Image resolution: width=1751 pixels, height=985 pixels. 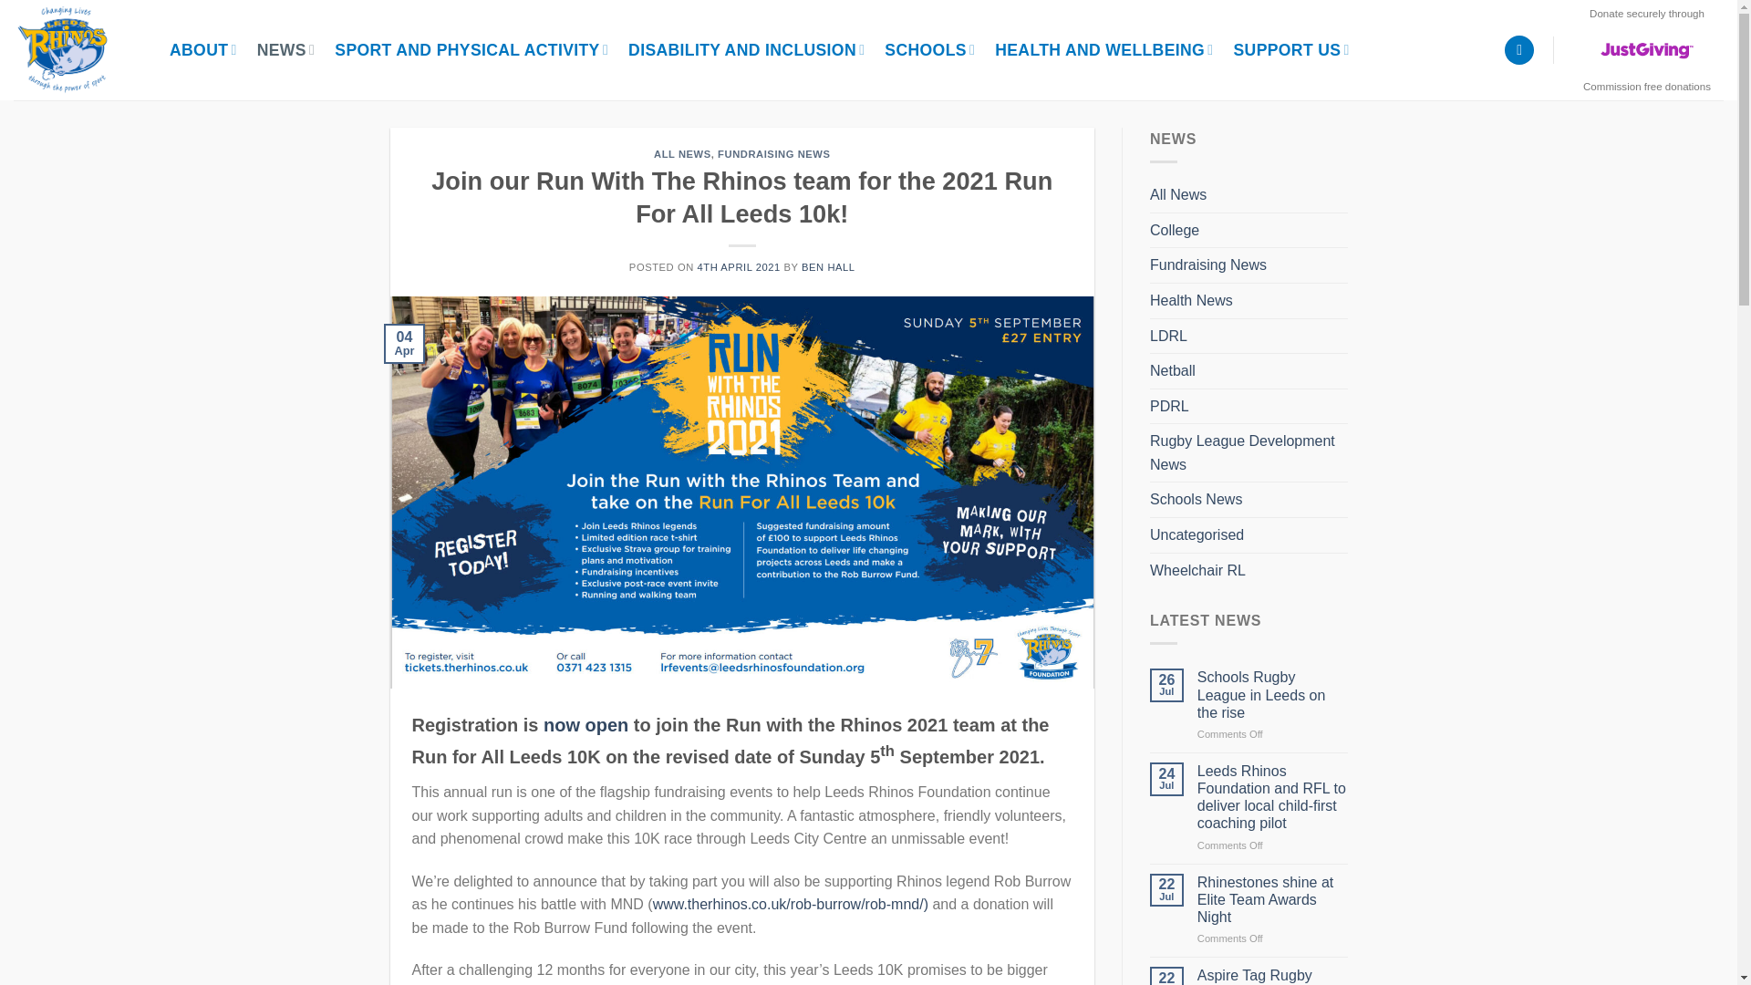 What do you see at coordinates (202, 49) in the screenshot?
I see `ABOUT` at bounding box center [202, 49].